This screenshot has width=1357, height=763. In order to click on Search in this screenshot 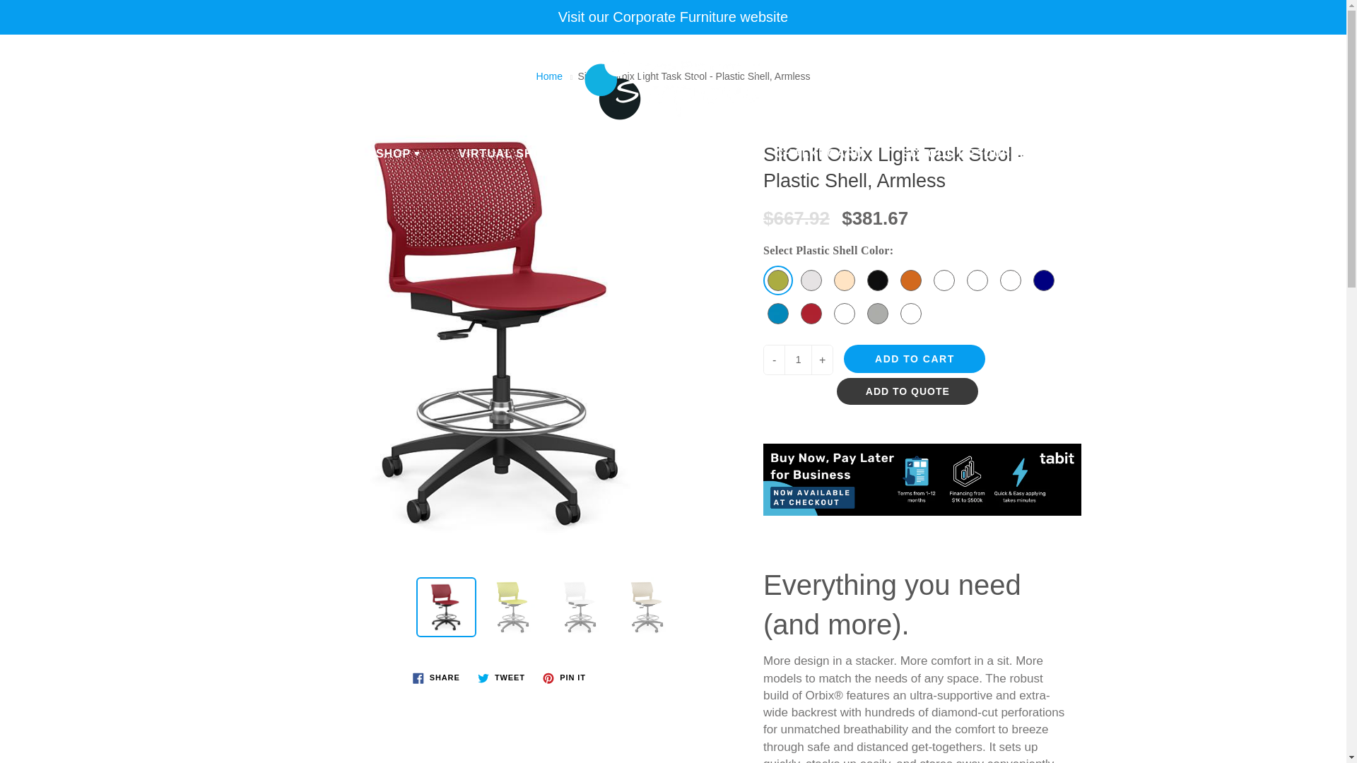, I will do `click(26, 59)`.